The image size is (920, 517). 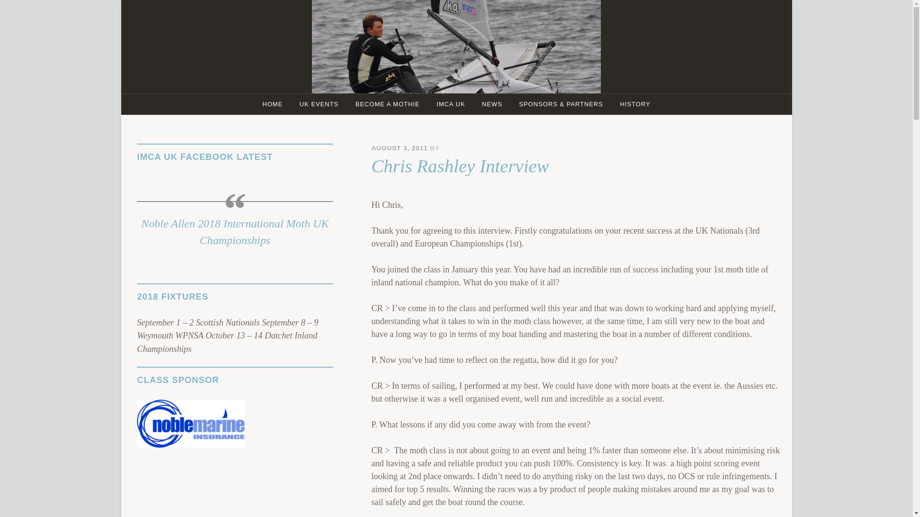 I want to click on HISTORY, so click(x=635, y=103).